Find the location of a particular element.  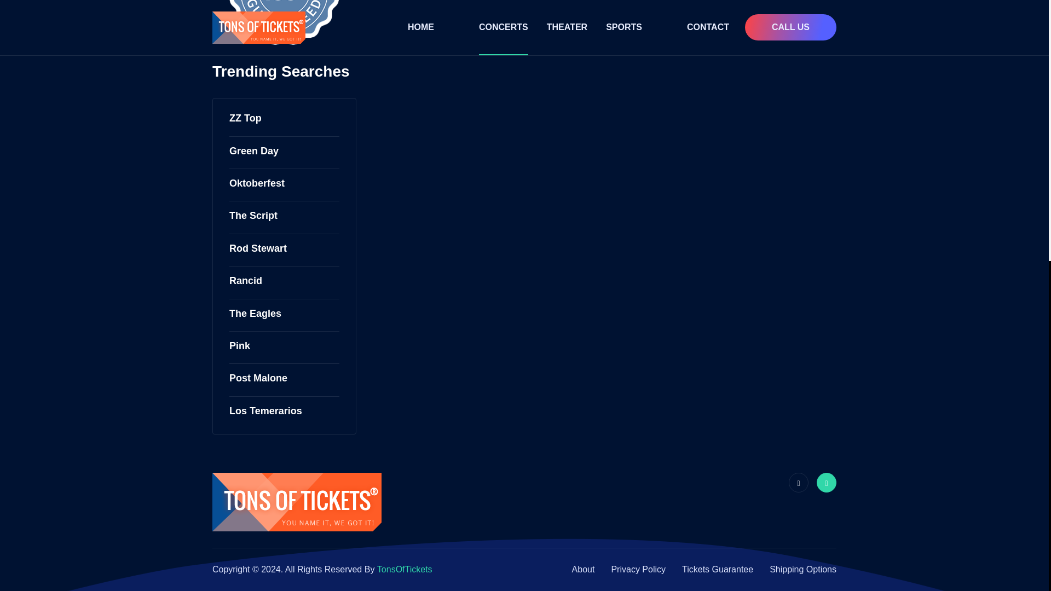

The Eagles is located at coordinates (255, 314).